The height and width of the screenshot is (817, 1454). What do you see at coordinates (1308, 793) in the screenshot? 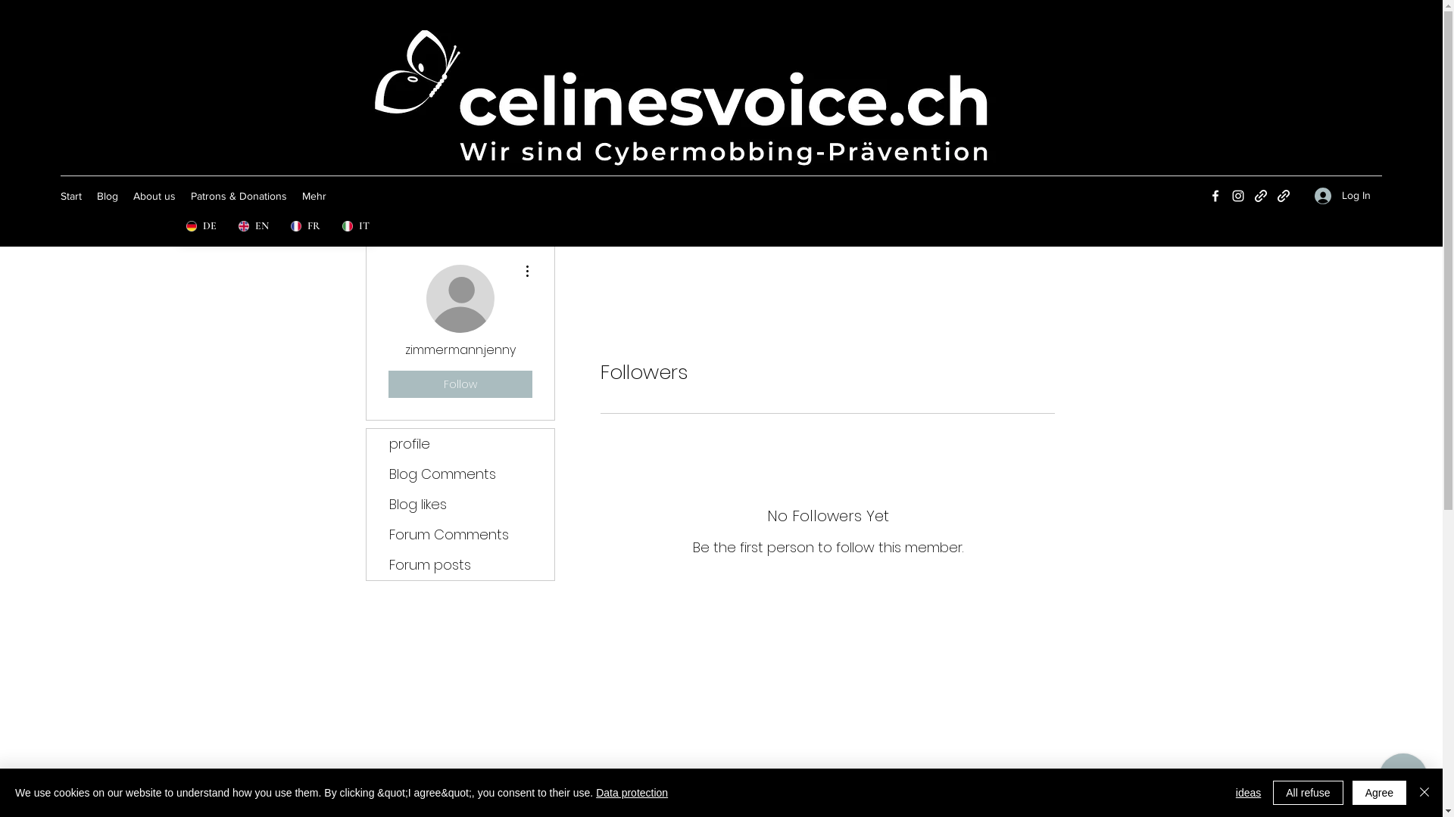
I see `All refuse` at bounding box center [1308, 793].